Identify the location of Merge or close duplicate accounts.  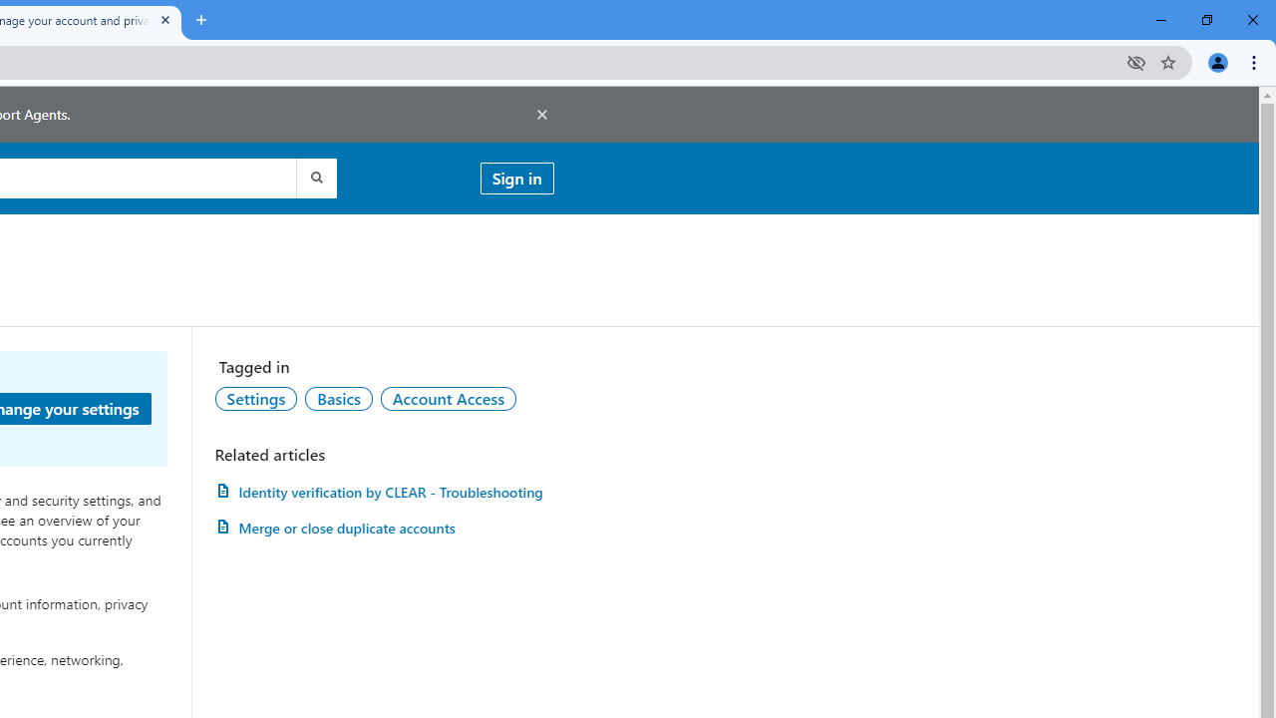
(384, 529).